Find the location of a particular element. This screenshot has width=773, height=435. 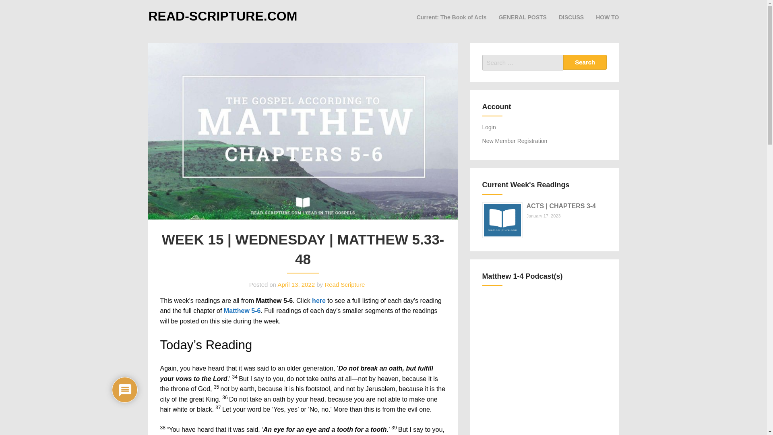

New Member Registration is located at coordinates (515, 141).